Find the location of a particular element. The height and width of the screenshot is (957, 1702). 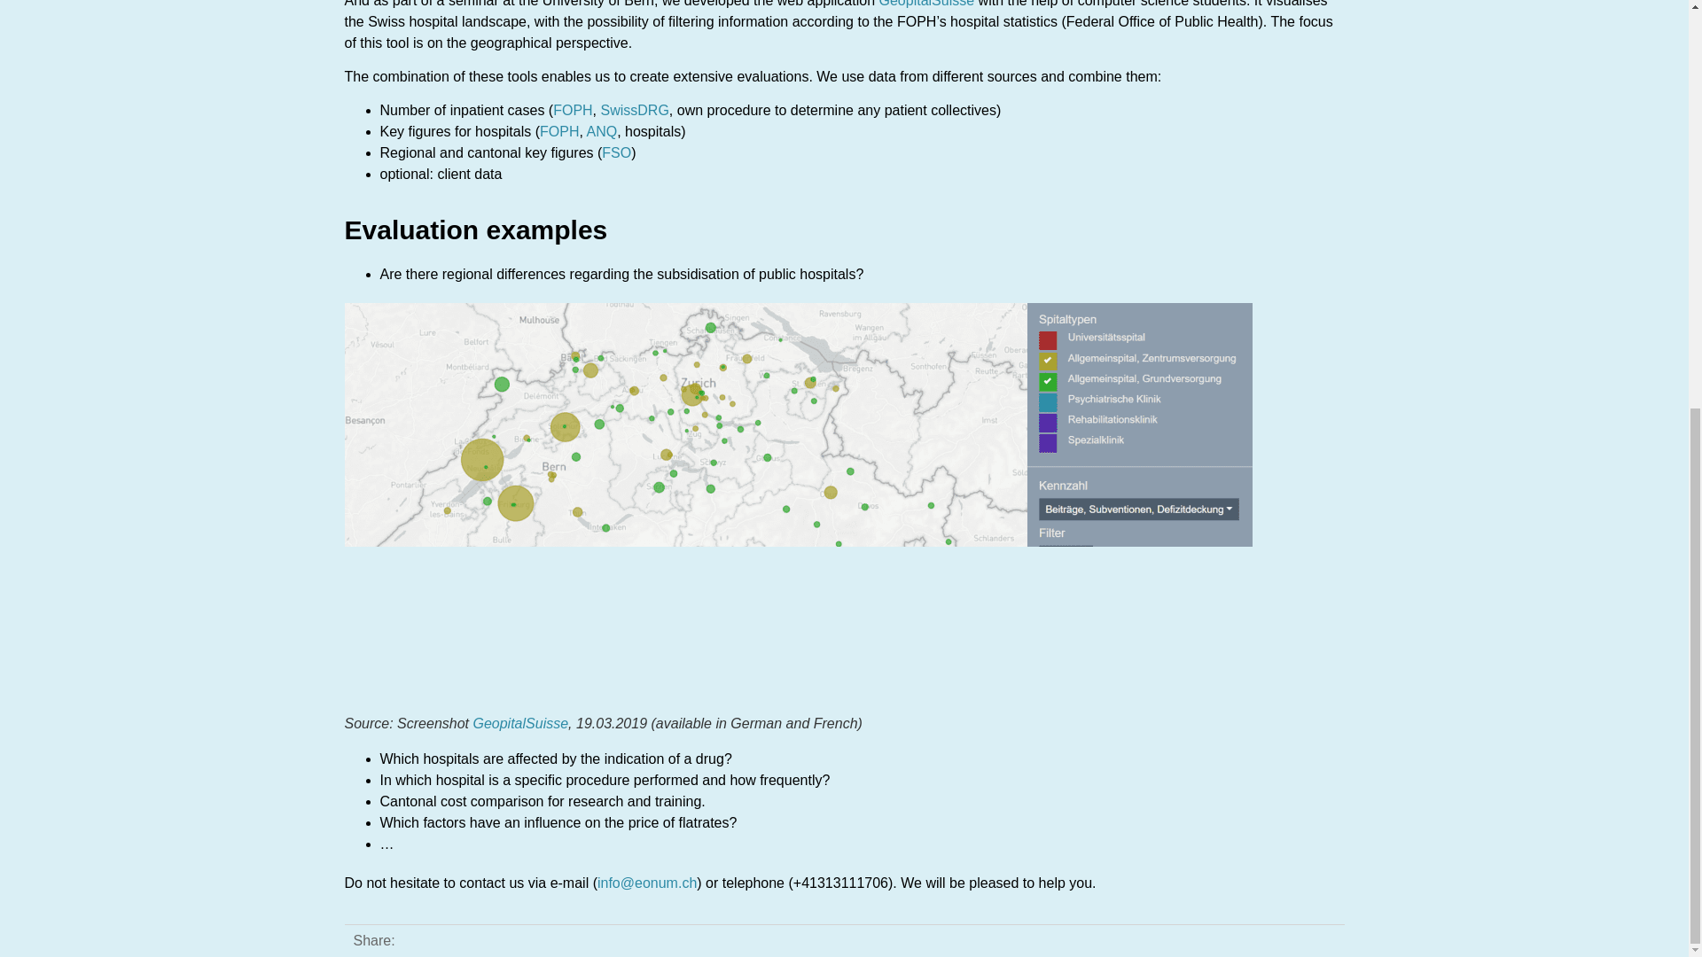

GeopitalSuisse is located at coordinates (927, 4).